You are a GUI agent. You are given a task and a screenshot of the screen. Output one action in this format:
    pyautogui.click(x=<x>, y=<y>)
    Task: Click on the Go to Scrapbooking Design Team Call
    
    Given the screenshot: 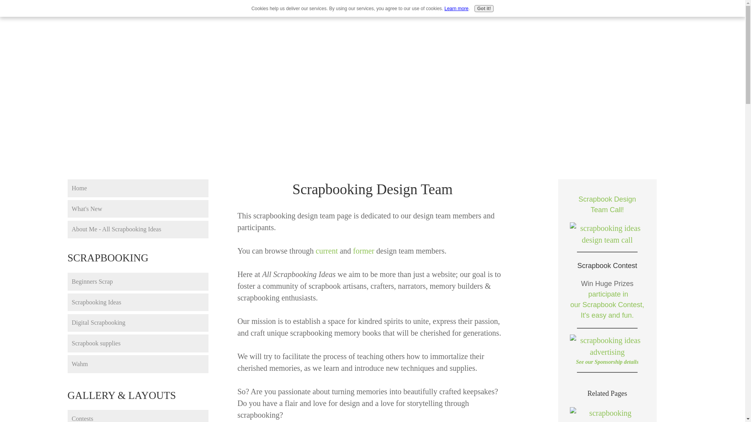 What is the action you would take?
    pyautogui.click(x=607, y=240)
    